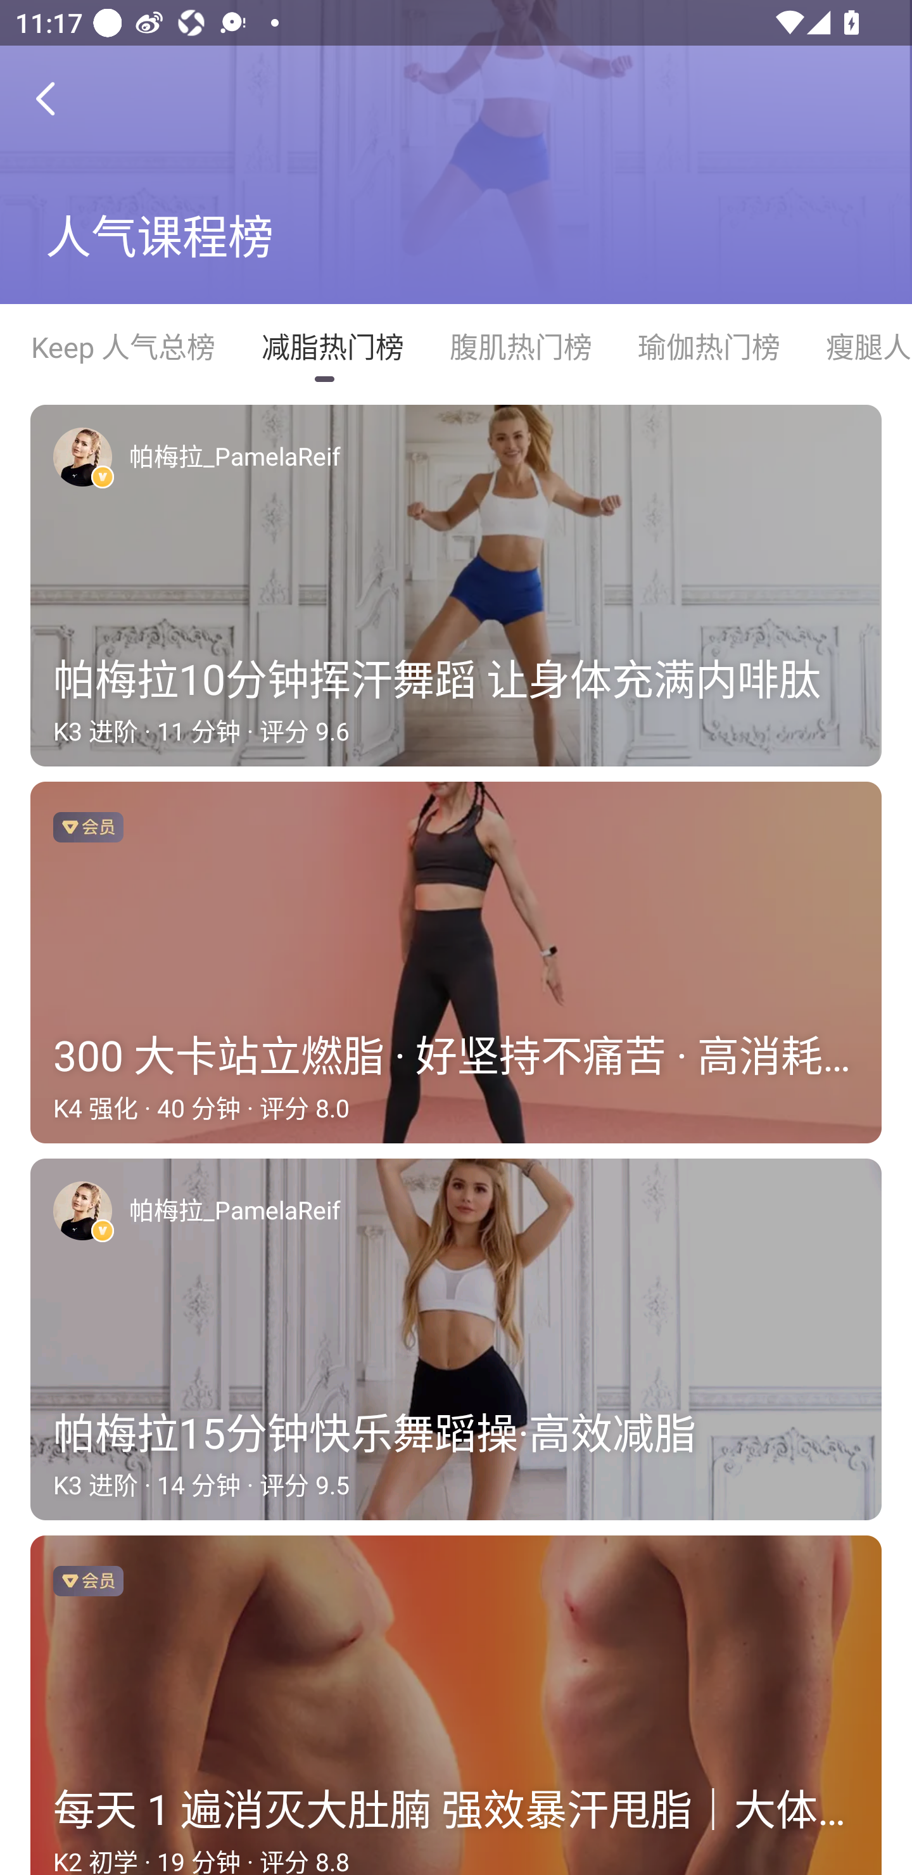 This screenshot has width=912, height=1875. I want to click on 每天 1 遍消灭大肚腩 强效暴汗甩脂｜大体重专属 K2 初学 · 19 分钟 · 评分 8.8, so click(456, 1705).